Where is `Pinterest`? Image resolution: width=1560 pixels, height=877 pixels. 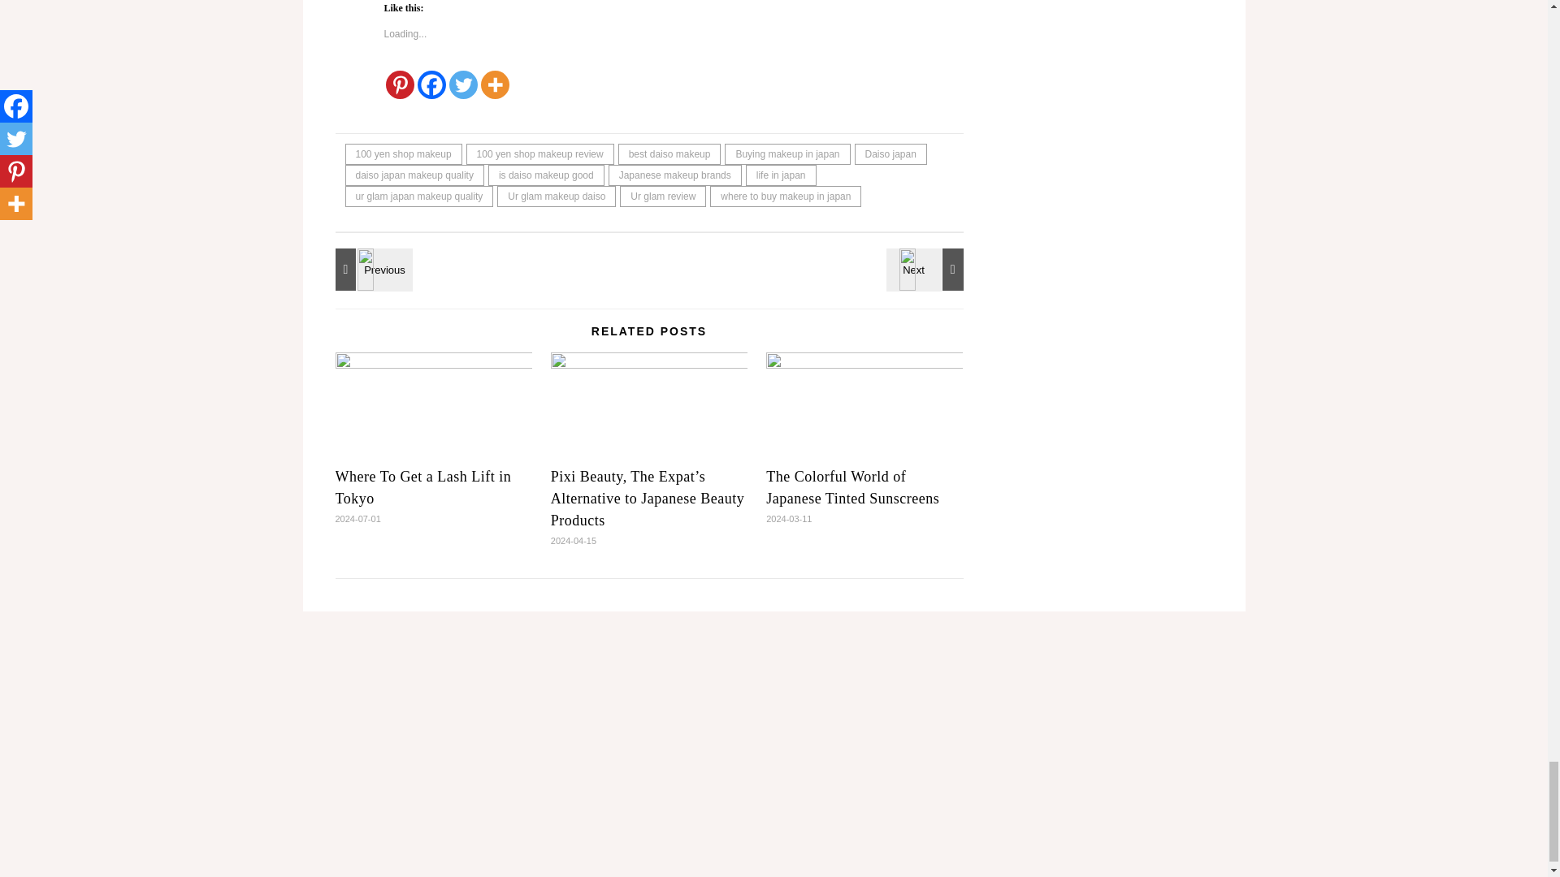
Pinterest is located at coordinates (399, 84).